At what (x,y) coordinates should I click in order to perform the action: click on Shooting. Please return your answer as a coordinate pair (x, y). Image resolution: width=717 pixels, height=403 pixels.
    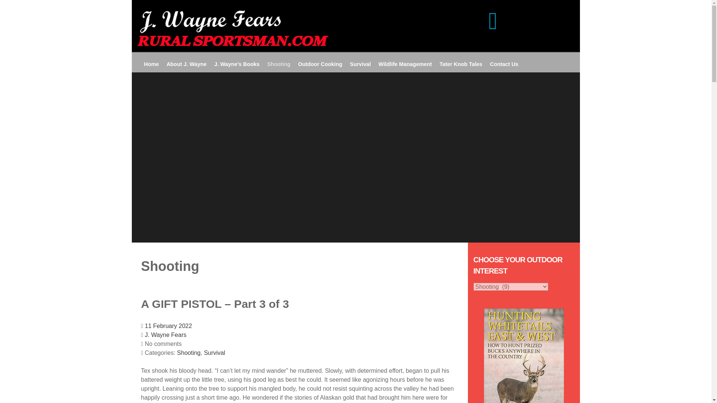
    Looking at the image, I should click on (279, 64).